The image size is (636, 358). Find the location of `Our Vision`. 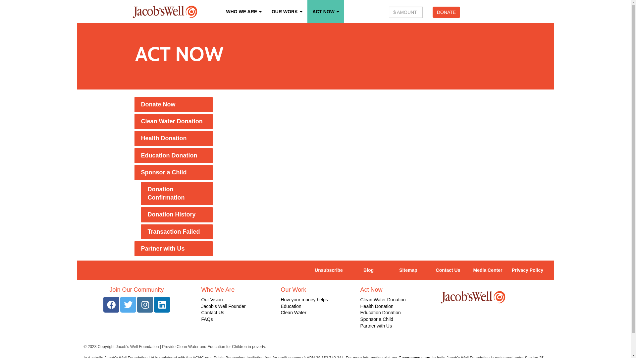

Our Vision is located at coordinates (212, 300).